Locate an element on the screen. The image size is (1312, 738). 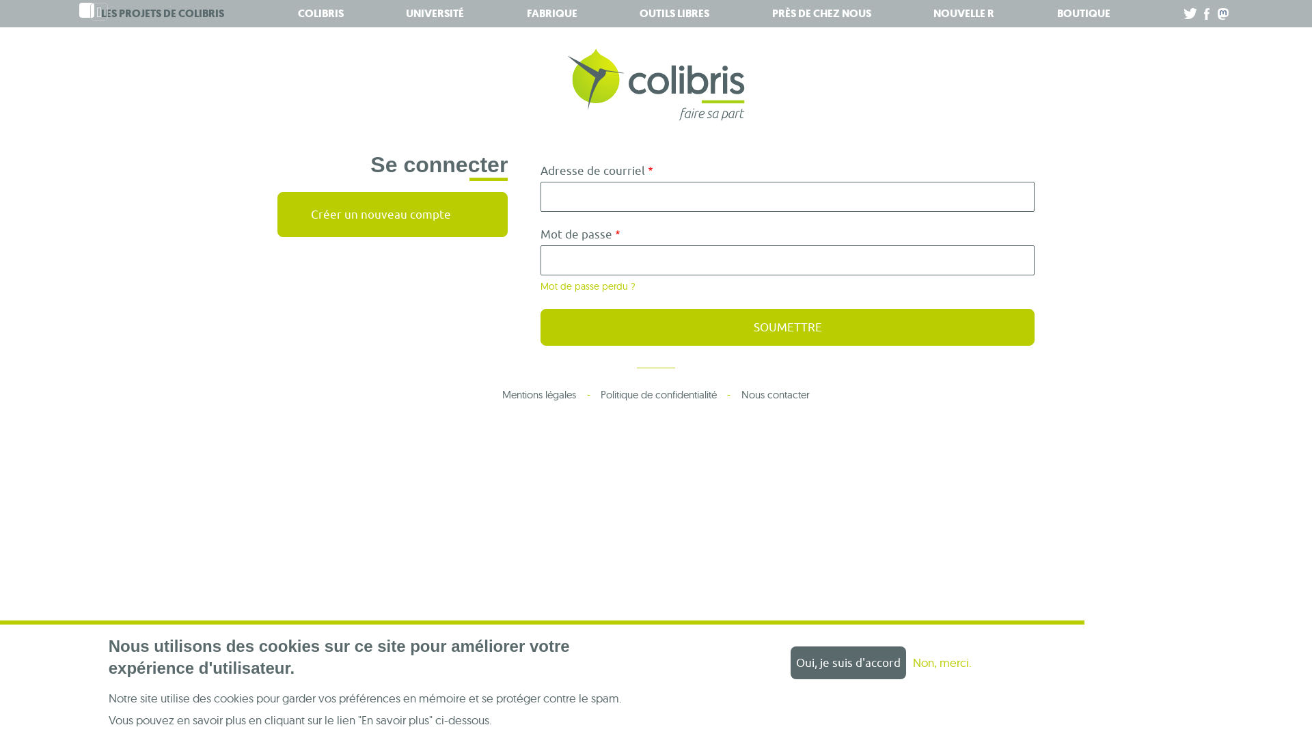
BOUTIQUE is located at coordinates (1083, 14).